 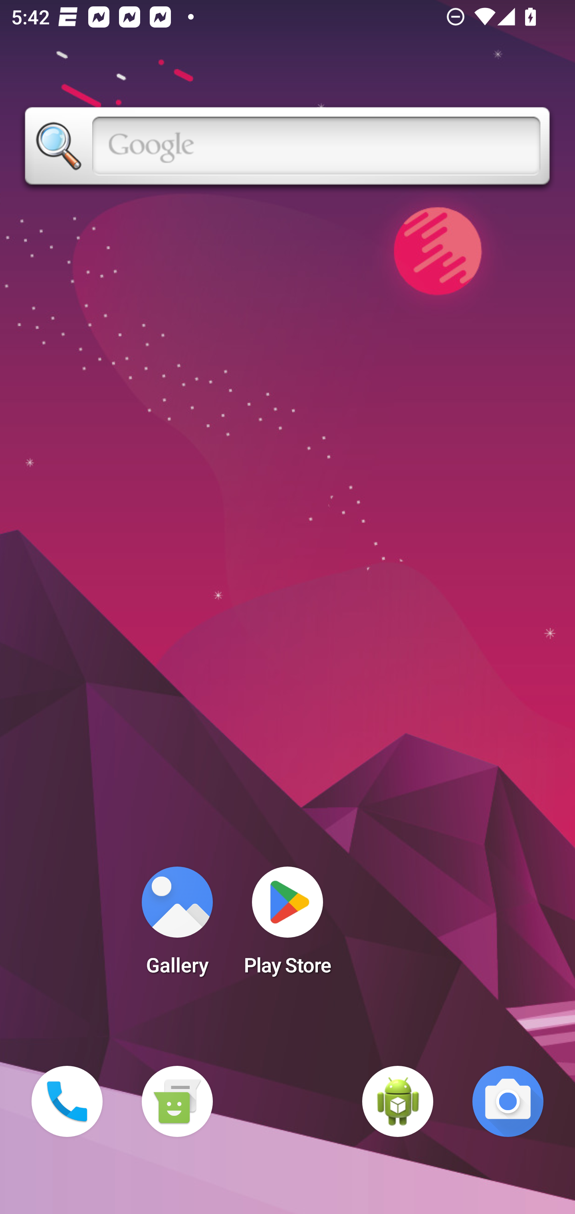 What do you see at coordinates (177, 1101) in the screenshot?
I see `Messaging` at bounding box center [177, 1101].